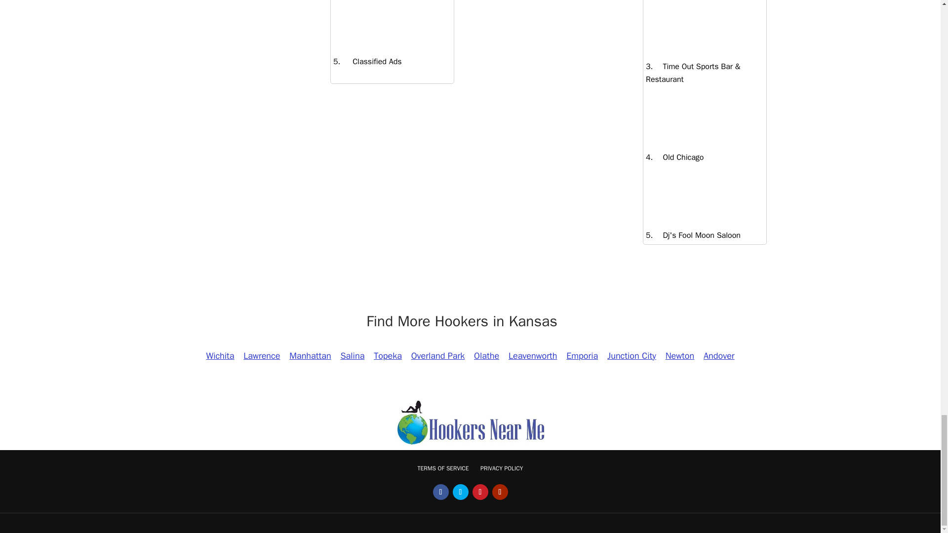  I want to click on Lawrence, so click(262, 355).